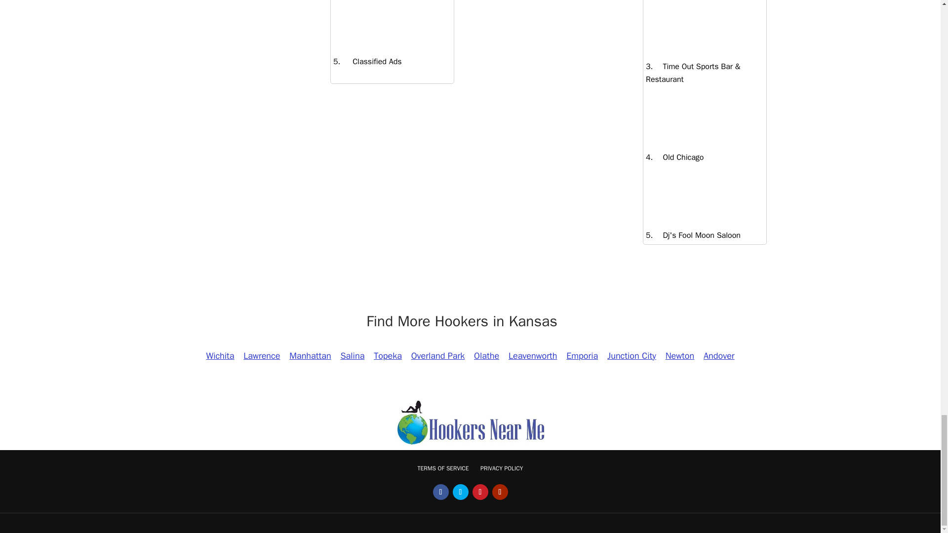  I want to click on Lawrence, so click(262, 355).